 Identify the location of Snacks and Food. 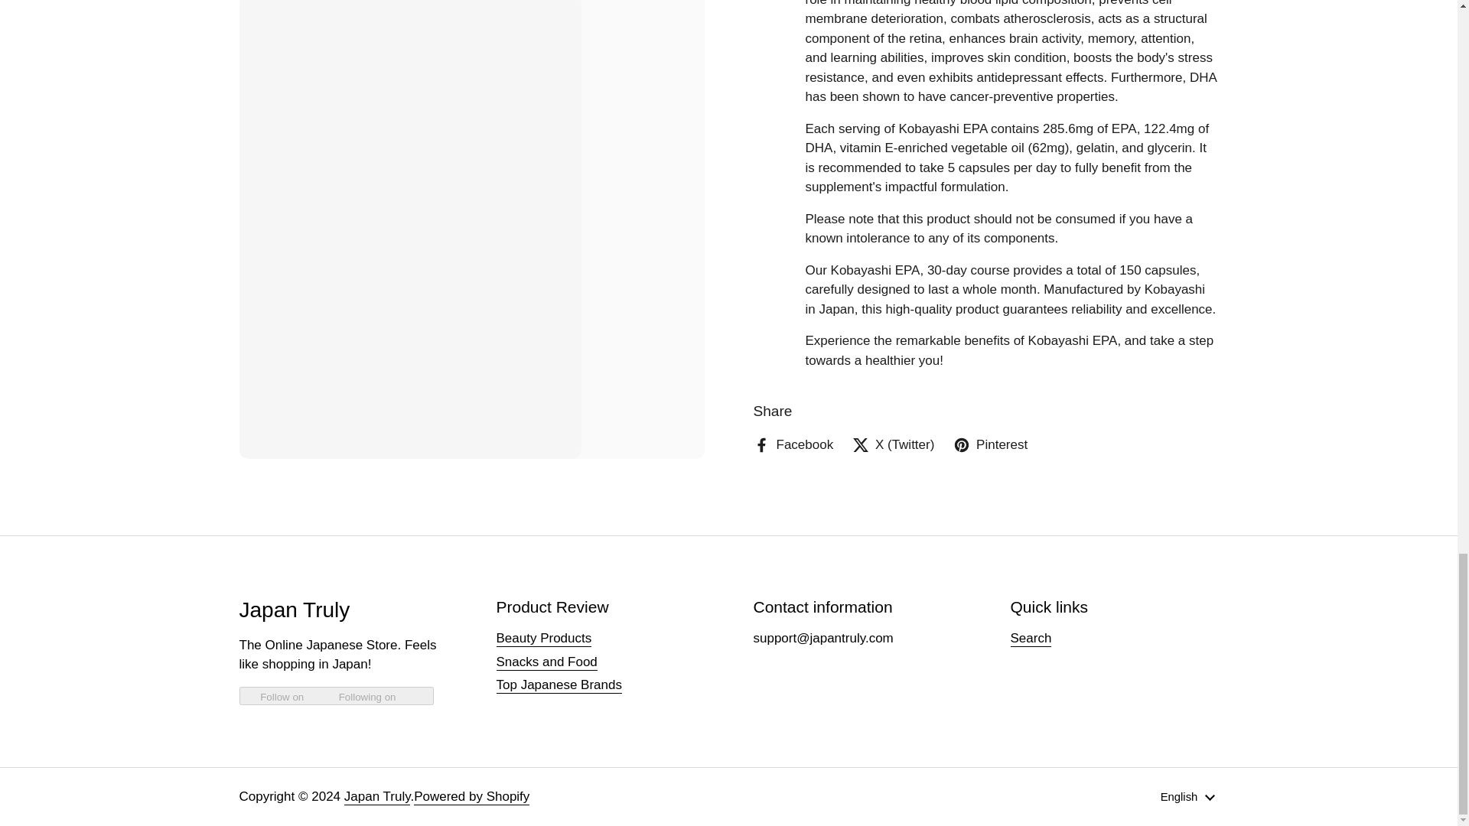
(546, 662).